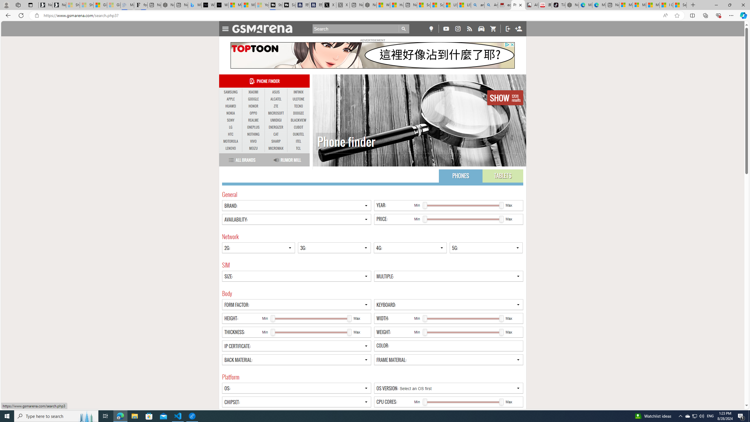  Describe the element at coordinates (253, 99) in the screenshot. I see `GOOGLE` at that location.